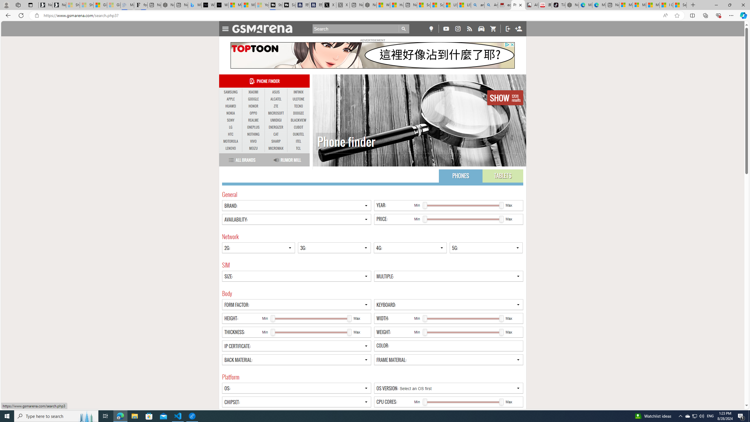  Describe the element at coordinates (253, 99) in the screenshot. I see `GOOGLE` at that location.